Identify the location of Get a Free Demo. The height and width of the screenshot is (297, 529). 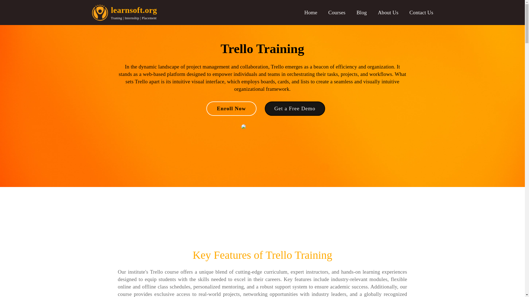
(295, 109).